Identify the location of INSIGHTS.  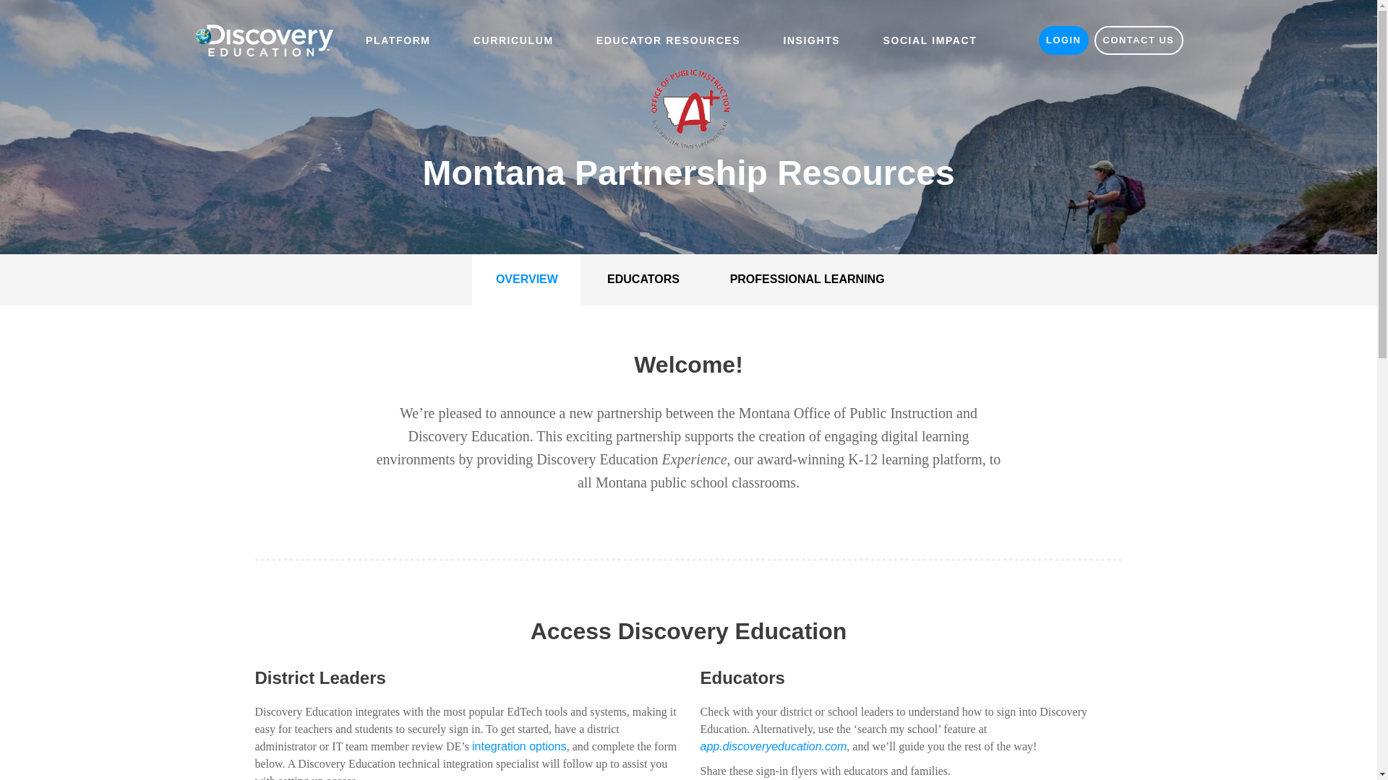
(811, 40).